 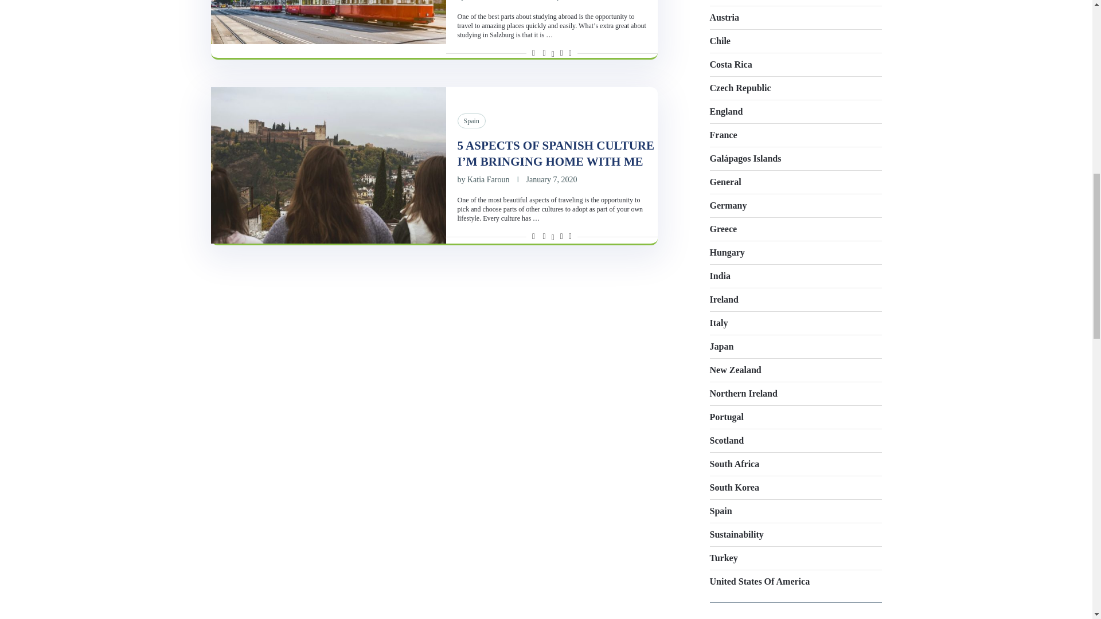 What do you see at coordinates (471, 120) in the screenshot?
I see `Spain` at bounding box center [471, 120].